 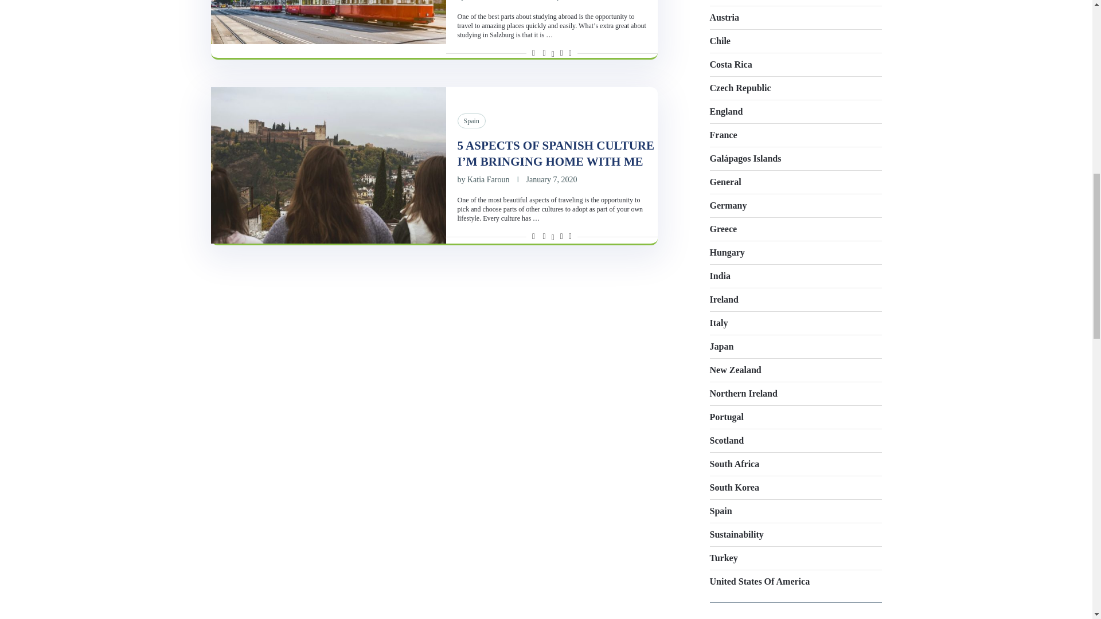 What do you see at coordinates (471, 120) in the screenshot?
I see `Spain` at bounding box center [471, 120].